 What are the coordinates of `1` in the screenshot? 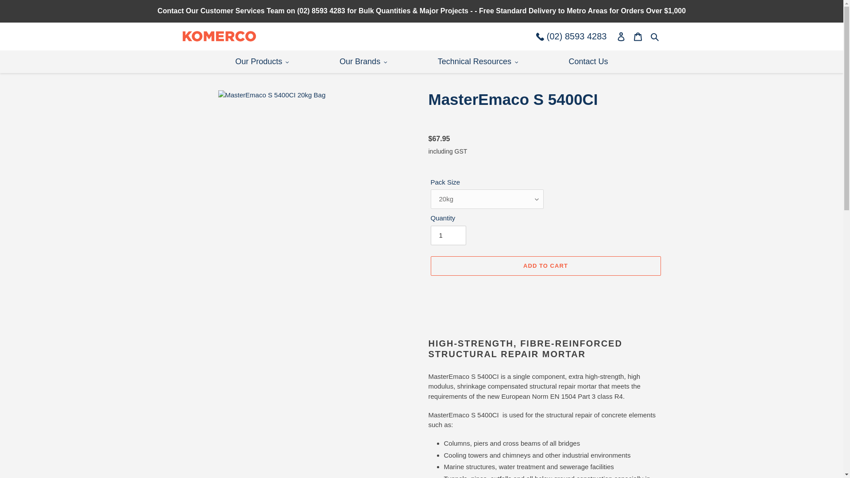 It's located at (448, 235).